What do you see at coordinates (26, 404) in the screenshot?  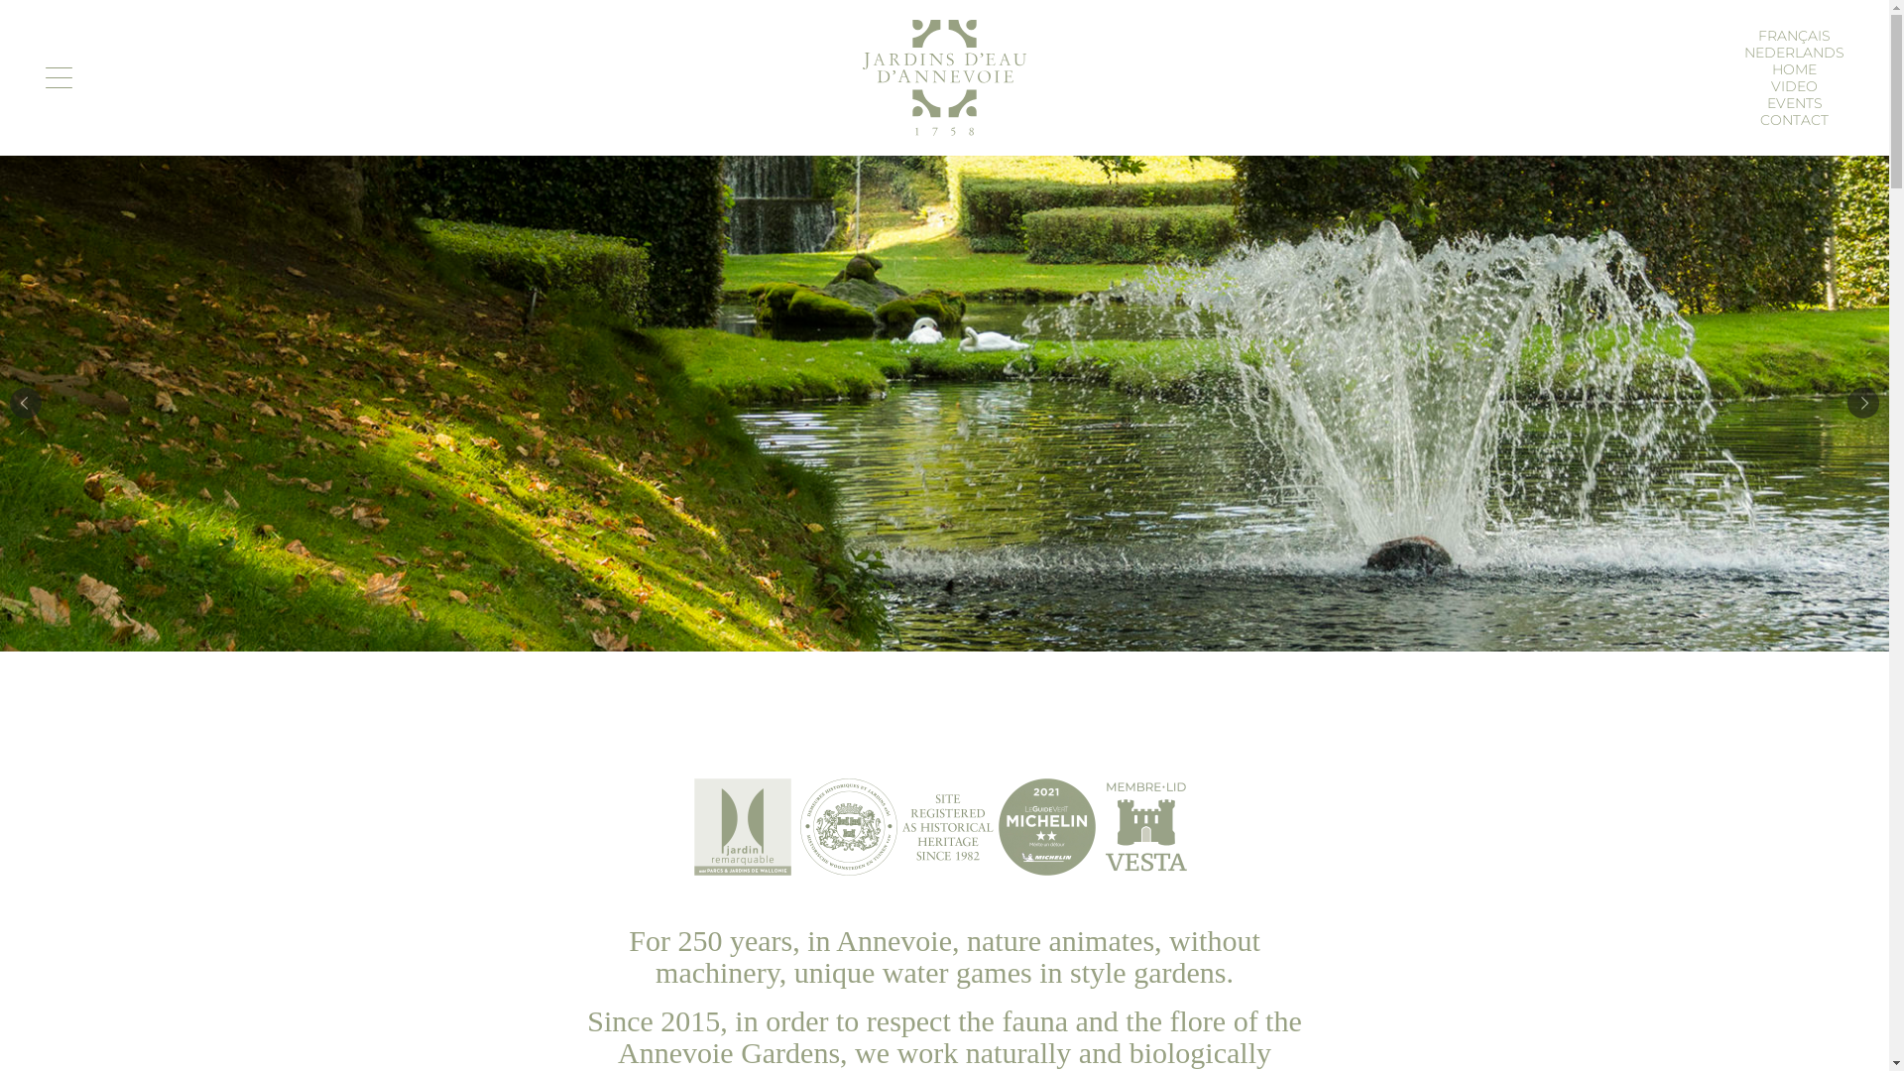 I see `Prev` at bounding box center [26, 404].